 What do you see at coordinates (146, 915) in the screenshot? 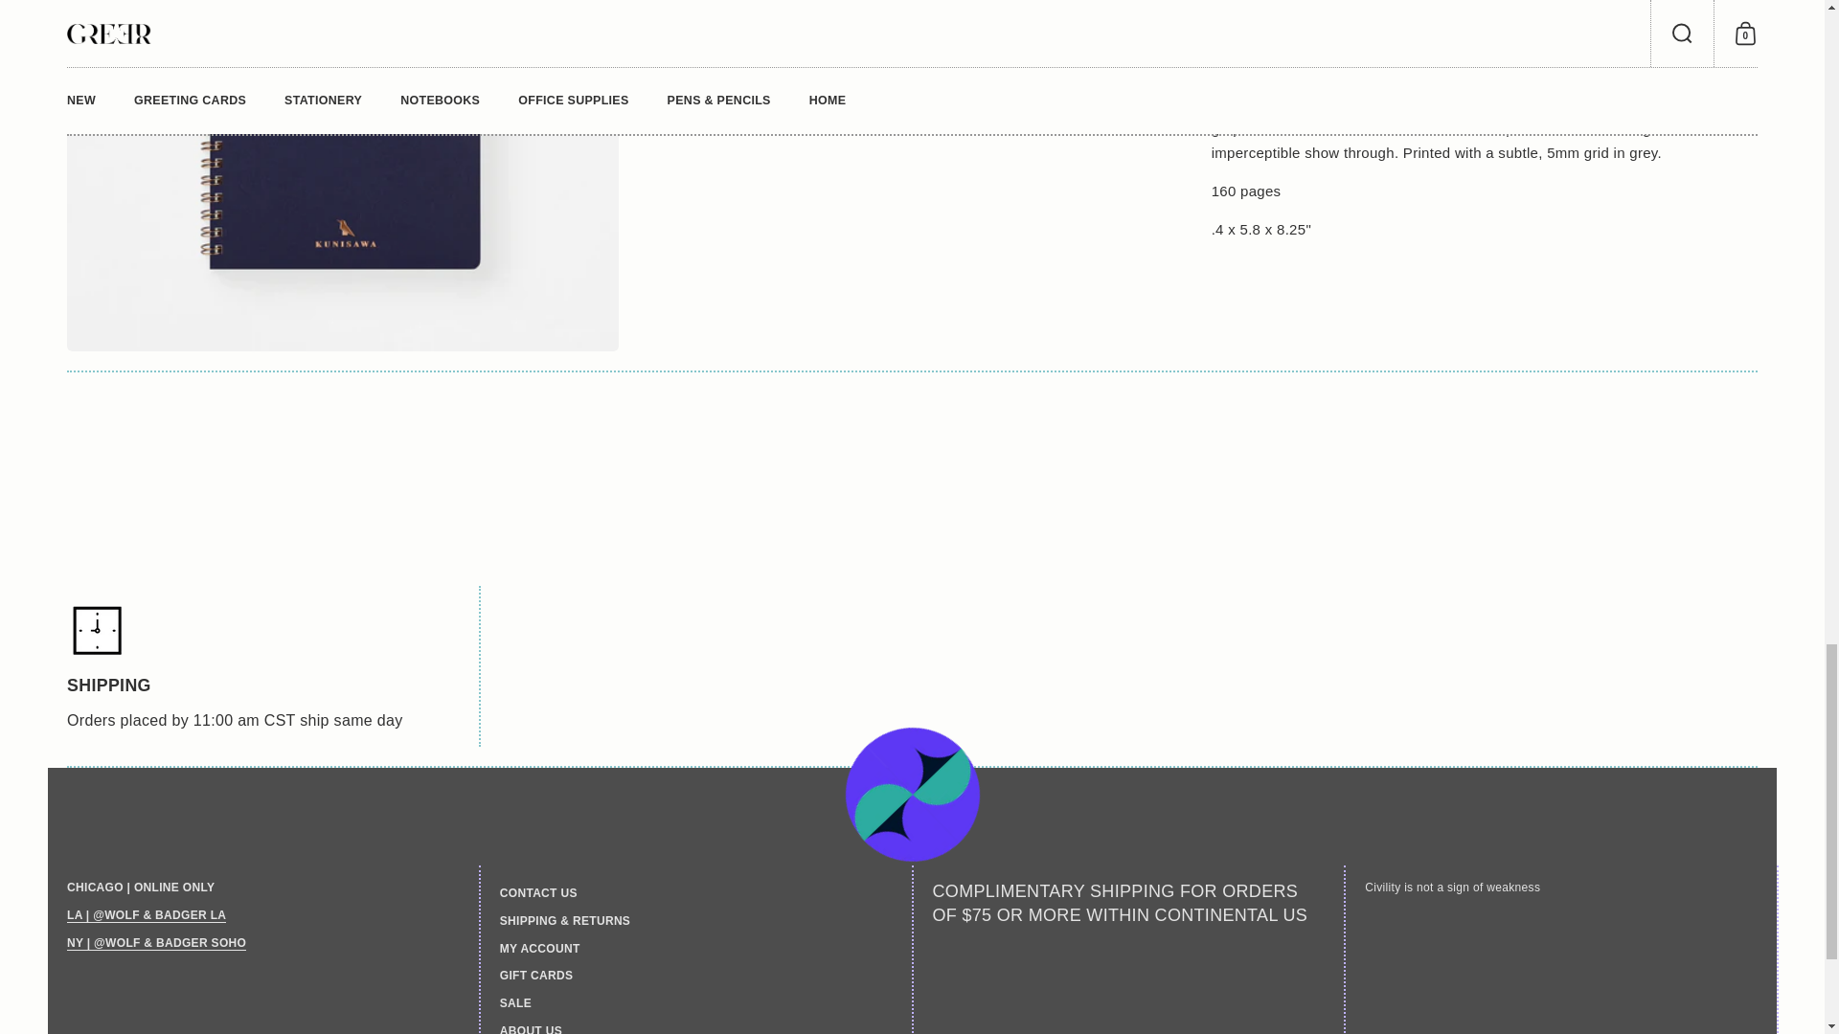
I see `About Us` at bounding box center [146, 915].